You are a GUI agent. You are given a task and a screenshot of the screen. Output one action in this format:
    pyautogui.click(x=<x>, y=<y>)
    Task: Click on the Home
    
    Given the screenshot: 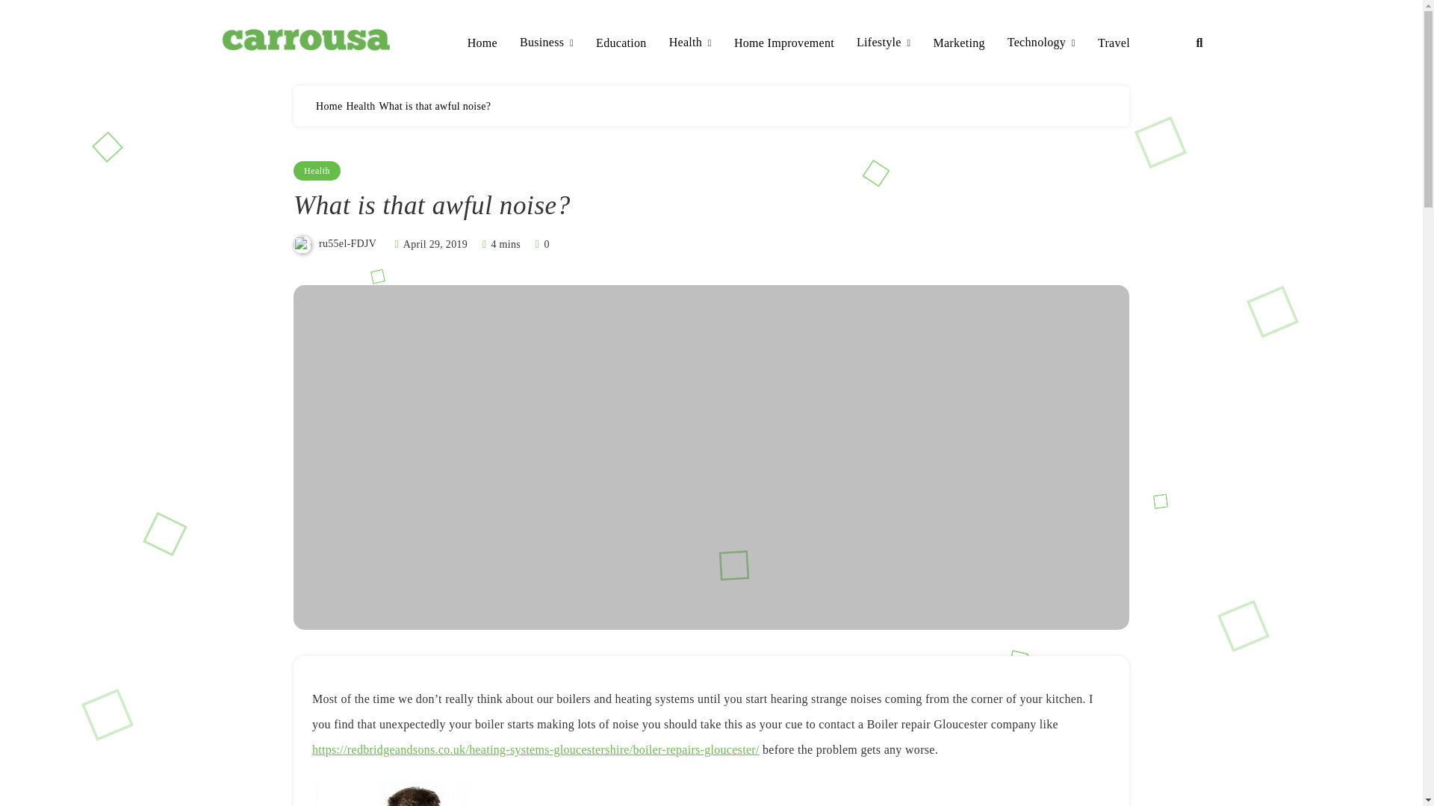 What is the action you would take?
    pyautogui.click(x=482, y=43)
    